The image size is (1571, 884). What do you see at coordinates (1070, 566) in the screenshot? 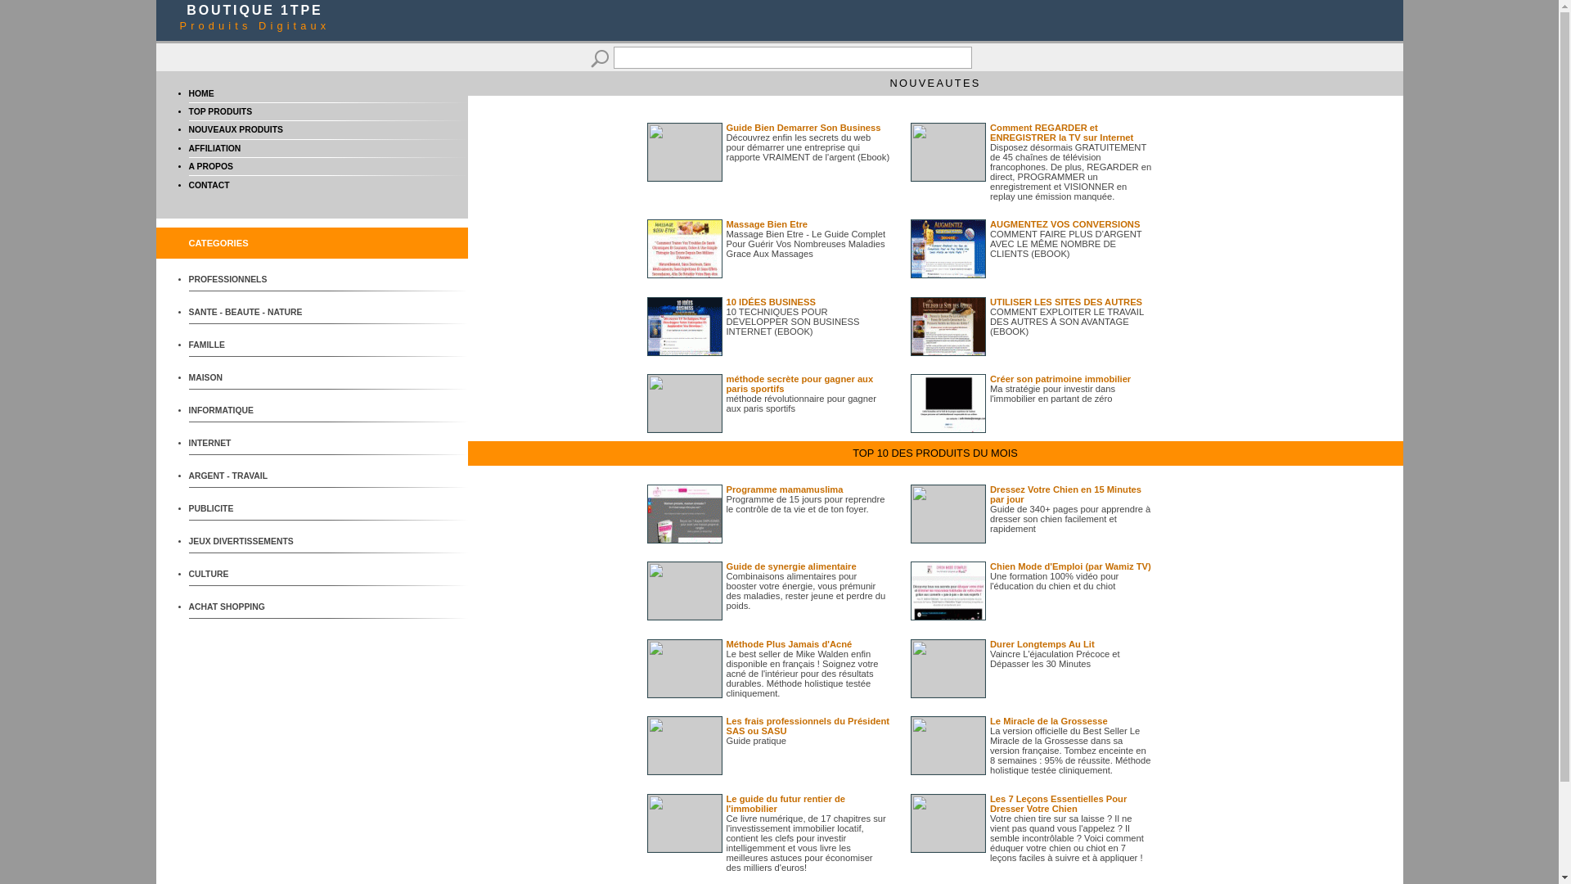
I see `Chien Mode d'Emploi (par Wamiz TV)` at bounding box center [1070, 566].